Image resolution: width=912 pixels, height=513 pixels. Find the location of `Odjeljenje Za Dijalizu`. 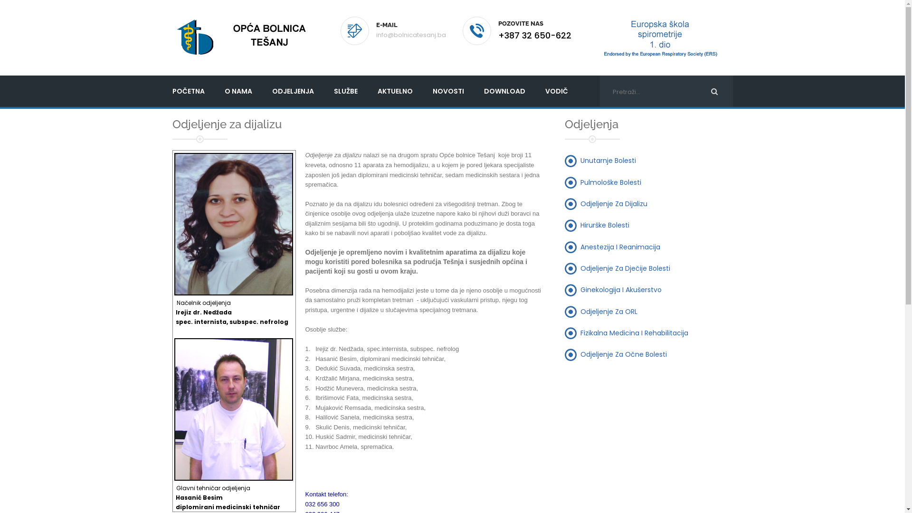

Odjeljenje Za Dijalizu is located at coordinates (614, 204).